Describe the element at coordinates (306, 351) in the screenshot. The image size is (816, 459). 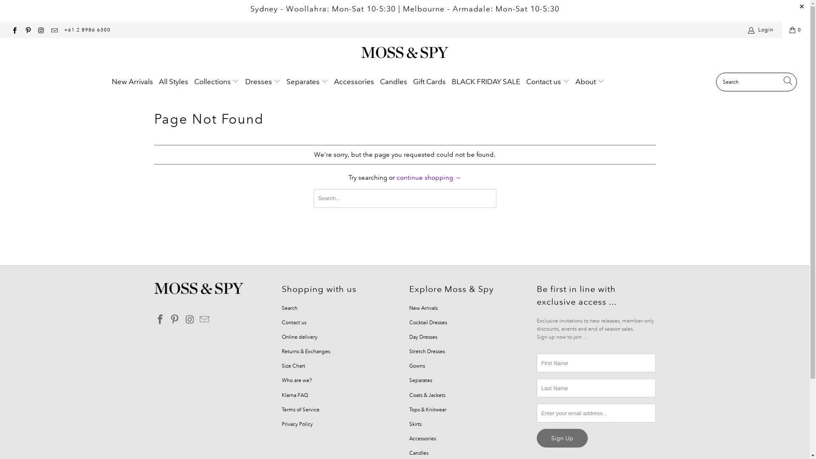
I see `Returns & Exchanges` at that location.